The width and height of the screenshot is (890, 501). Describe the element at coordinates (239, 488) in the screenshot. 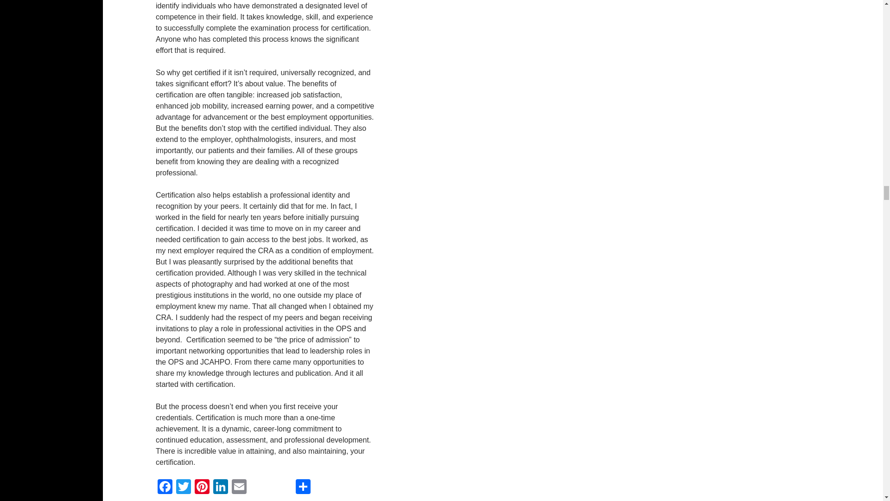

I see `Email` at that location.